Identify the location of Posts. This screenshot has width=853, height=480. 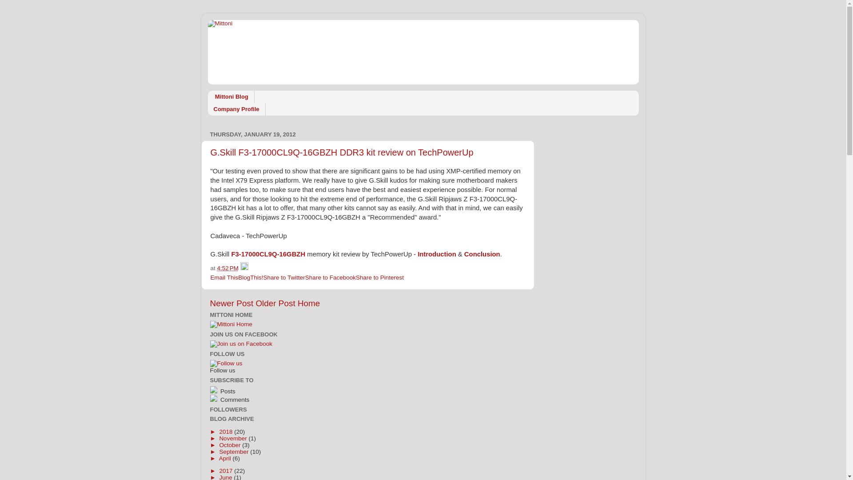
(265, 390).